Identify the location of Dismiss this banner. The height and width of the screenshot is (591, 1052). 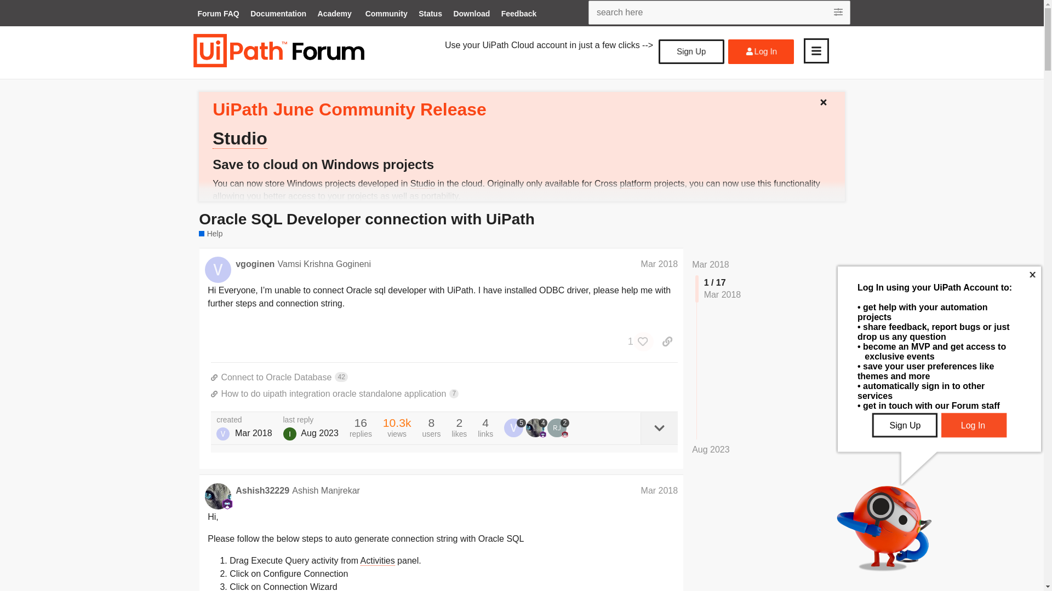
(827, 100).